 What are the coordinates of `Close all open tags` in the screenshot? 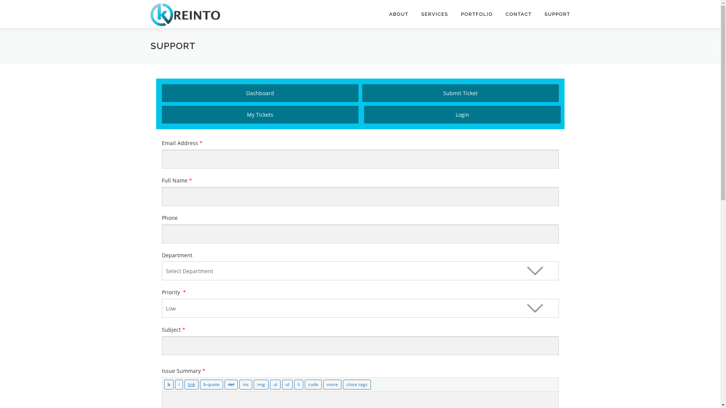 It's located at (356, 385).